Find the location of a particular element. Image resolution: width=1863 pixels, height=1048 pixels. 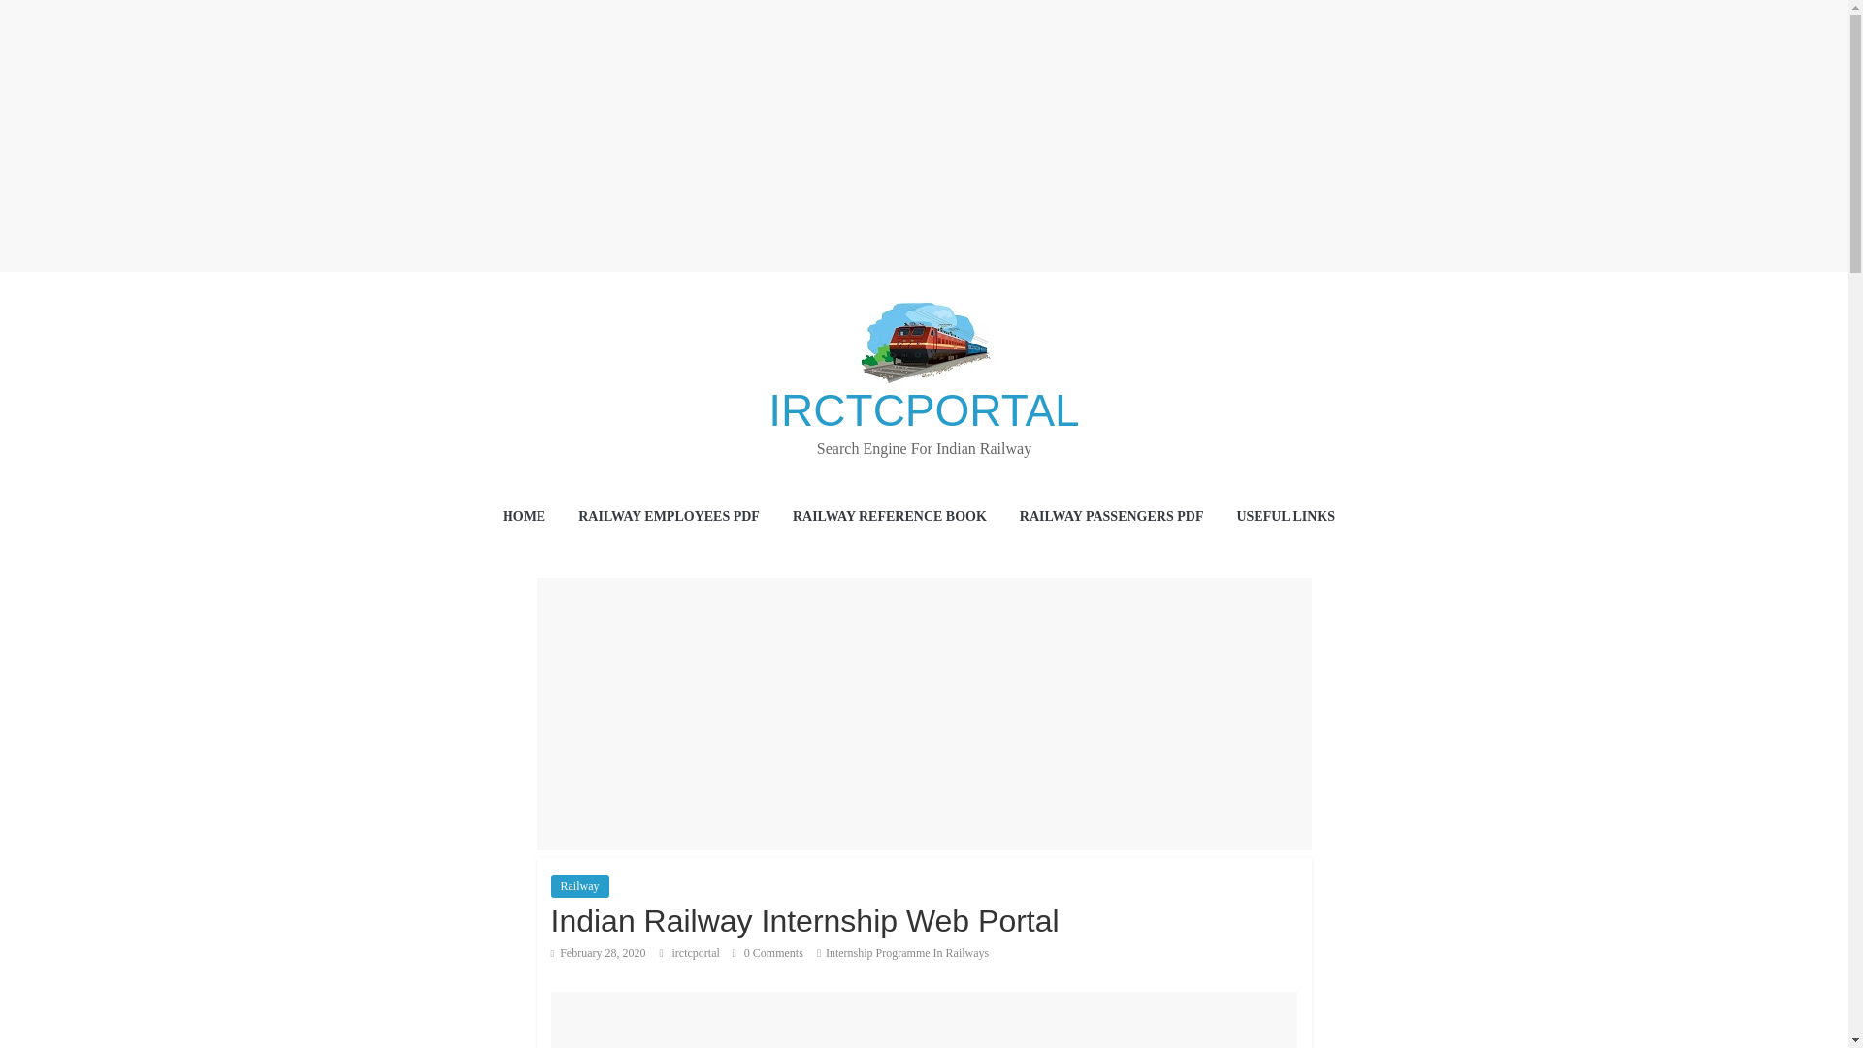

RAILWAY PASSENGERS PDF is located at coordinates (1111, 518).